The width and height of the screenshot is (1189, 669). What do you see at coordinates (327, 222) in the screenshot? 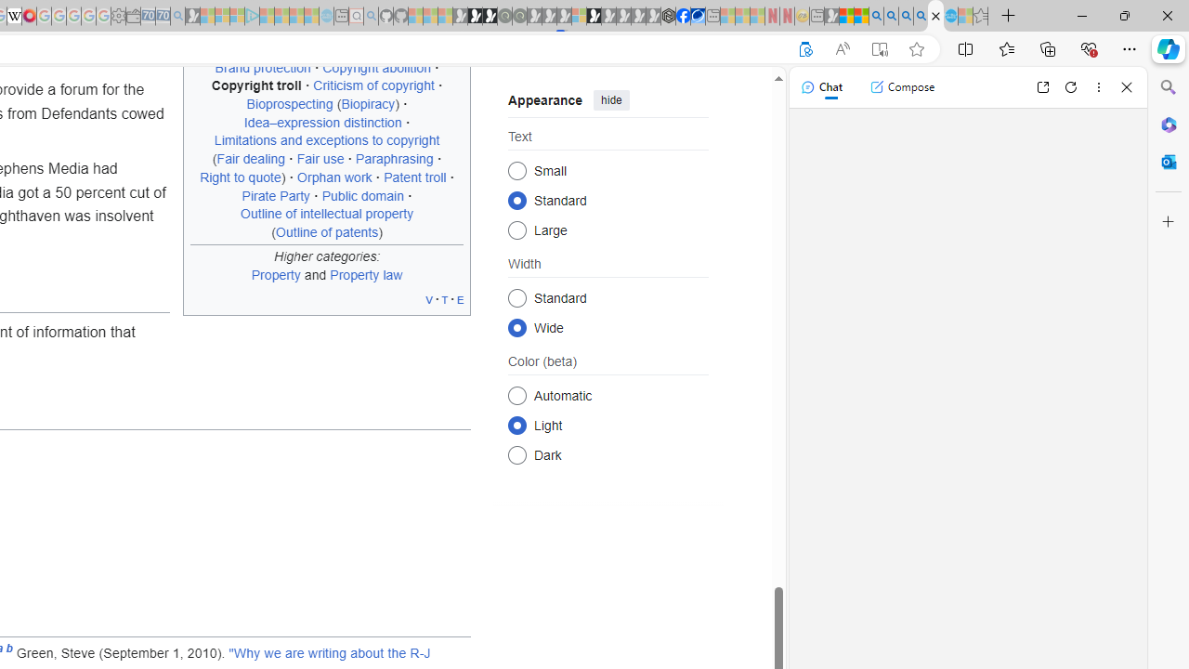
I see `Outline of intellectual property (Outline of patents)` at bounding box center [327, 222].